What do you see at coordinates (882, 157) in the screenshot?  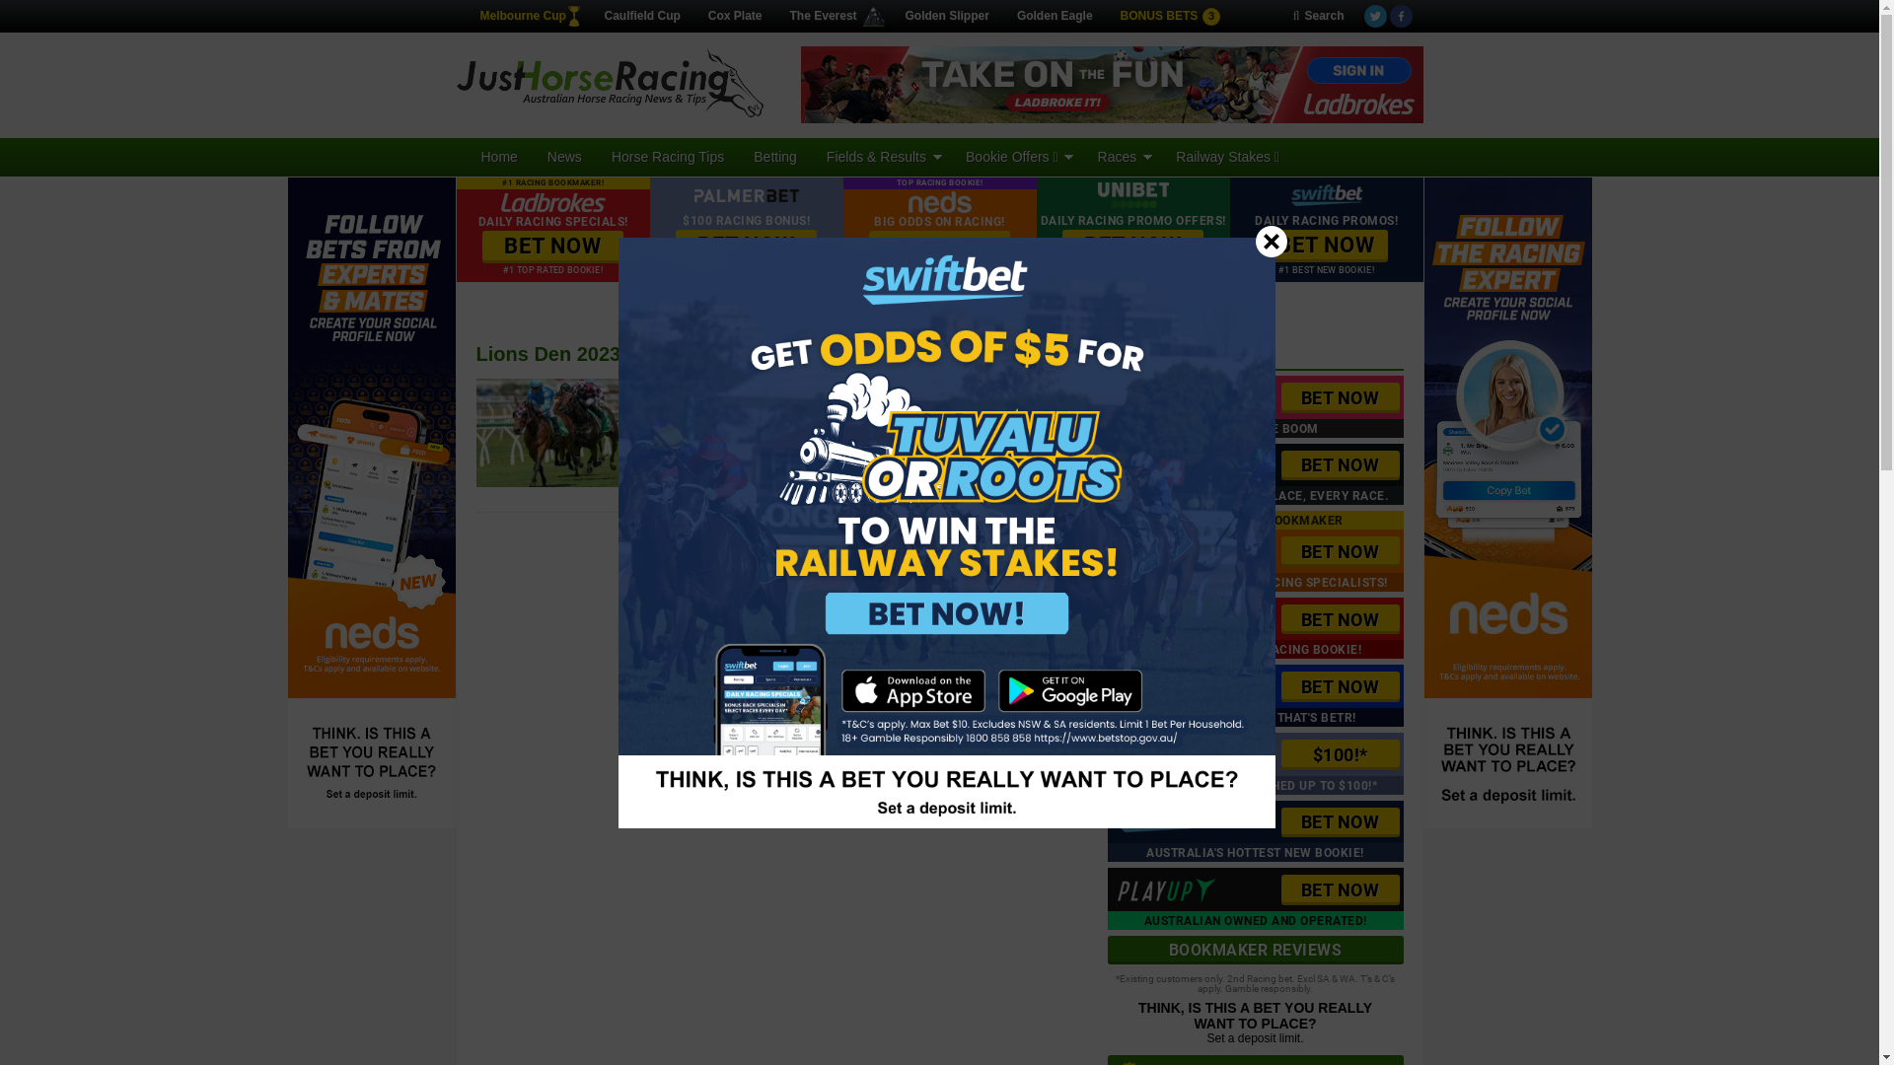 I see `Fields & Results` at bounding box center [882, 157].